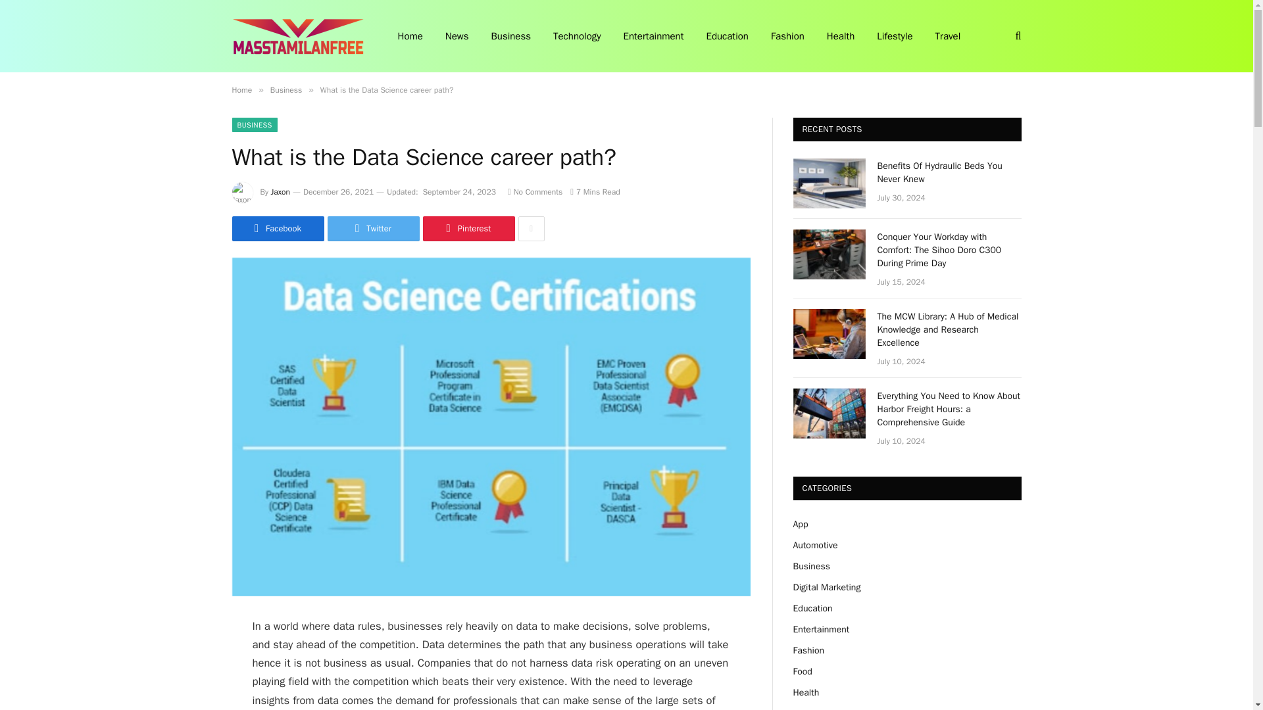 The image size is (1263, 710). I want to click on Share on Twitter, so click(373, 229).